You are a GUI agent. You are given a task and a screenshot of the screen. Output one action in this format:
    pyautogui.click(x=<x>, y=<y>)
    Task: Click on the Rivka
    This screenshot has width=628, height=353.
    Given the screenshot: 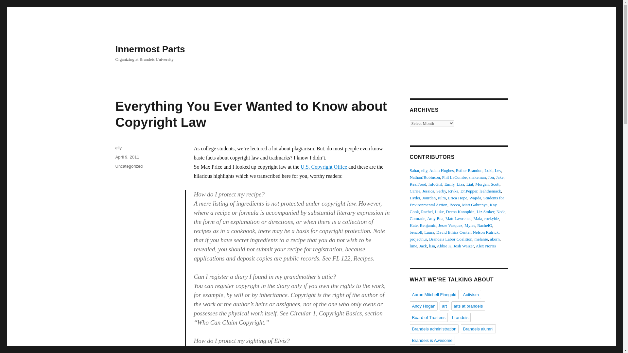 What is the action you would take?
    pyautogui.click(x=453, y=191)
    